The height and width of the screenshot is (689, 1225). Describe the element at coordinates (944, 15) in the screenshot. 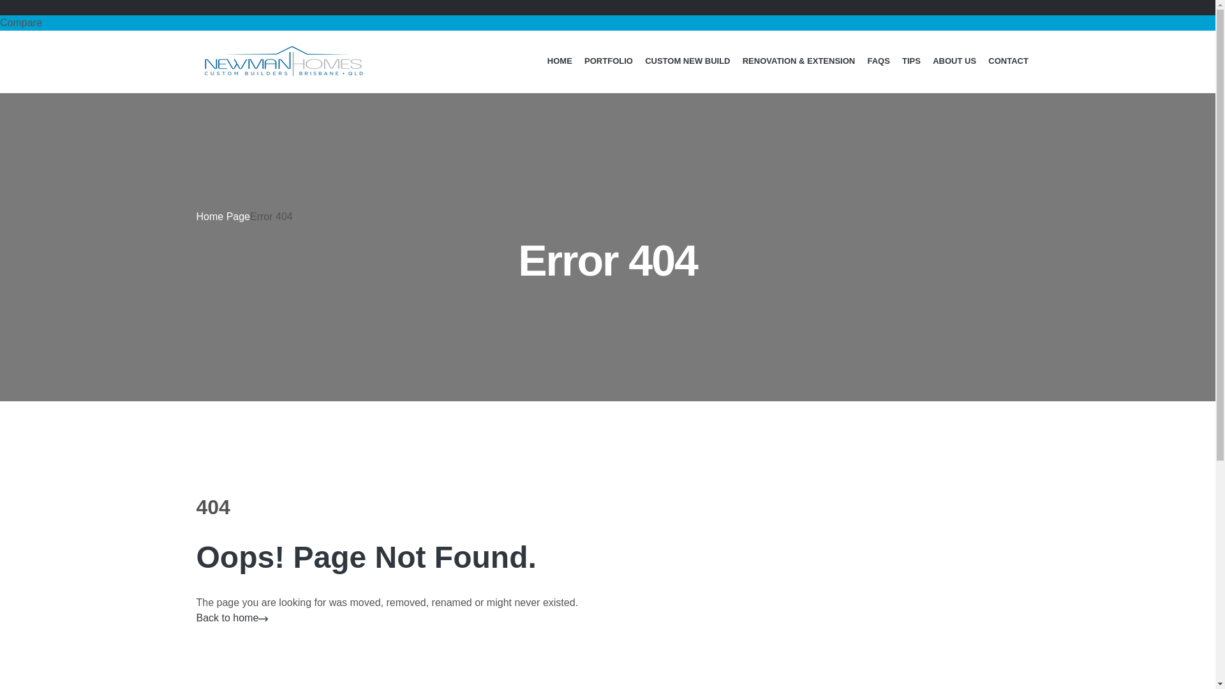

I see `BOOK APPOINTMENT` at that location.